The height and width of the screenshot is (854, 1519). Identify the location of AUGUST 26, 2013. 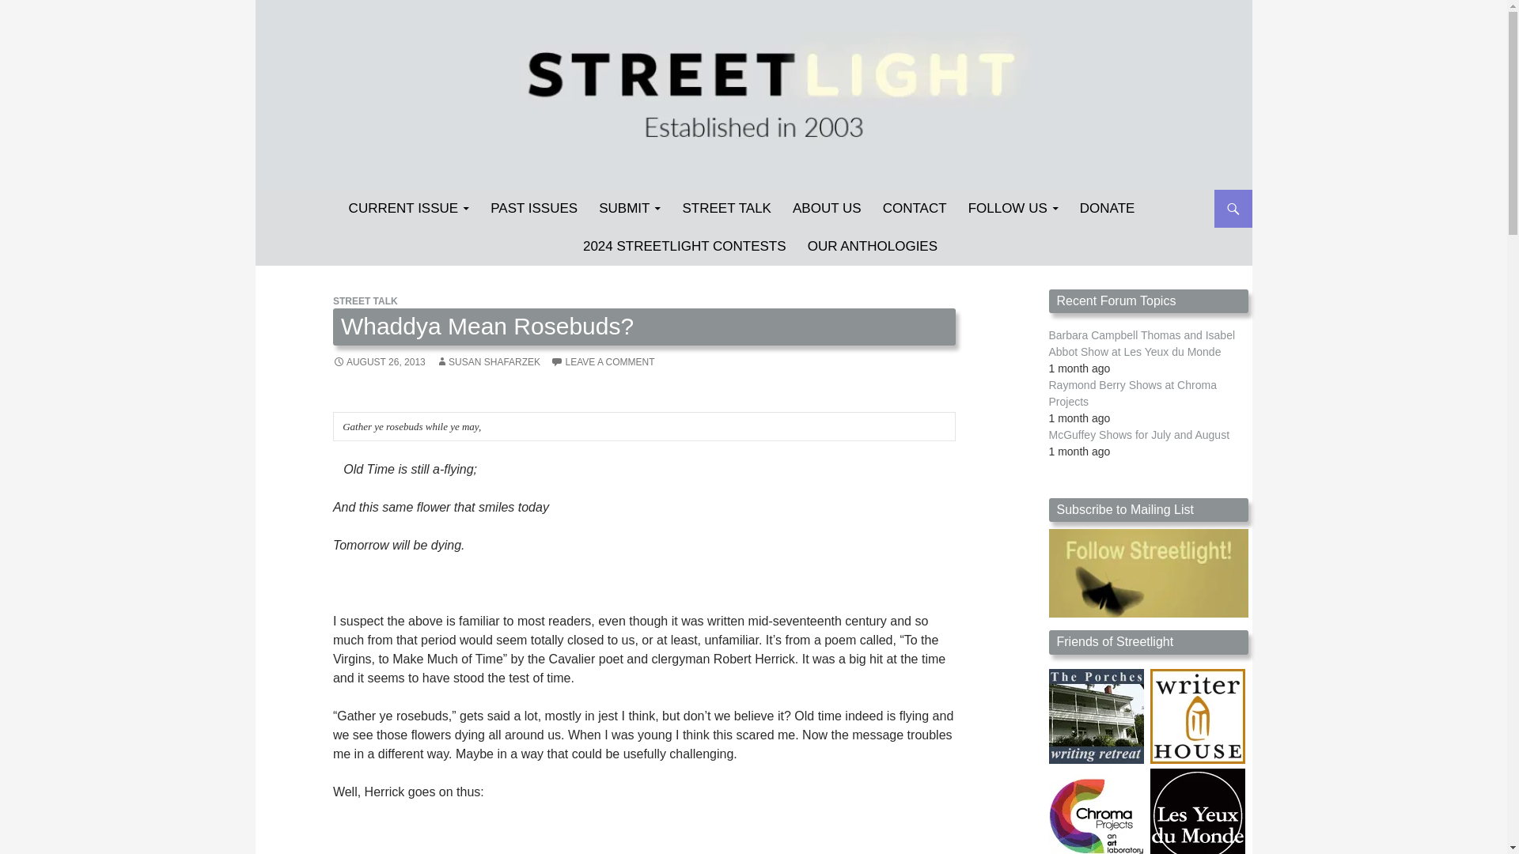
(378, 362).